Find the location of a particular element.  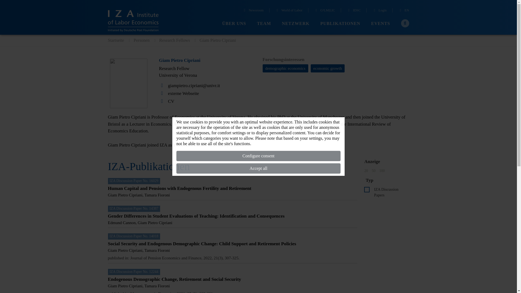

EVENTS is located at coordinates (380, 24).